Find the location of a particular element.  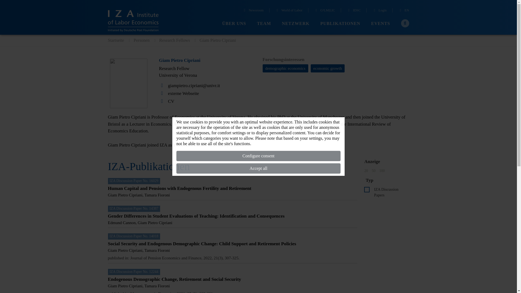

EVENTS is located at coordinates (380, 24).